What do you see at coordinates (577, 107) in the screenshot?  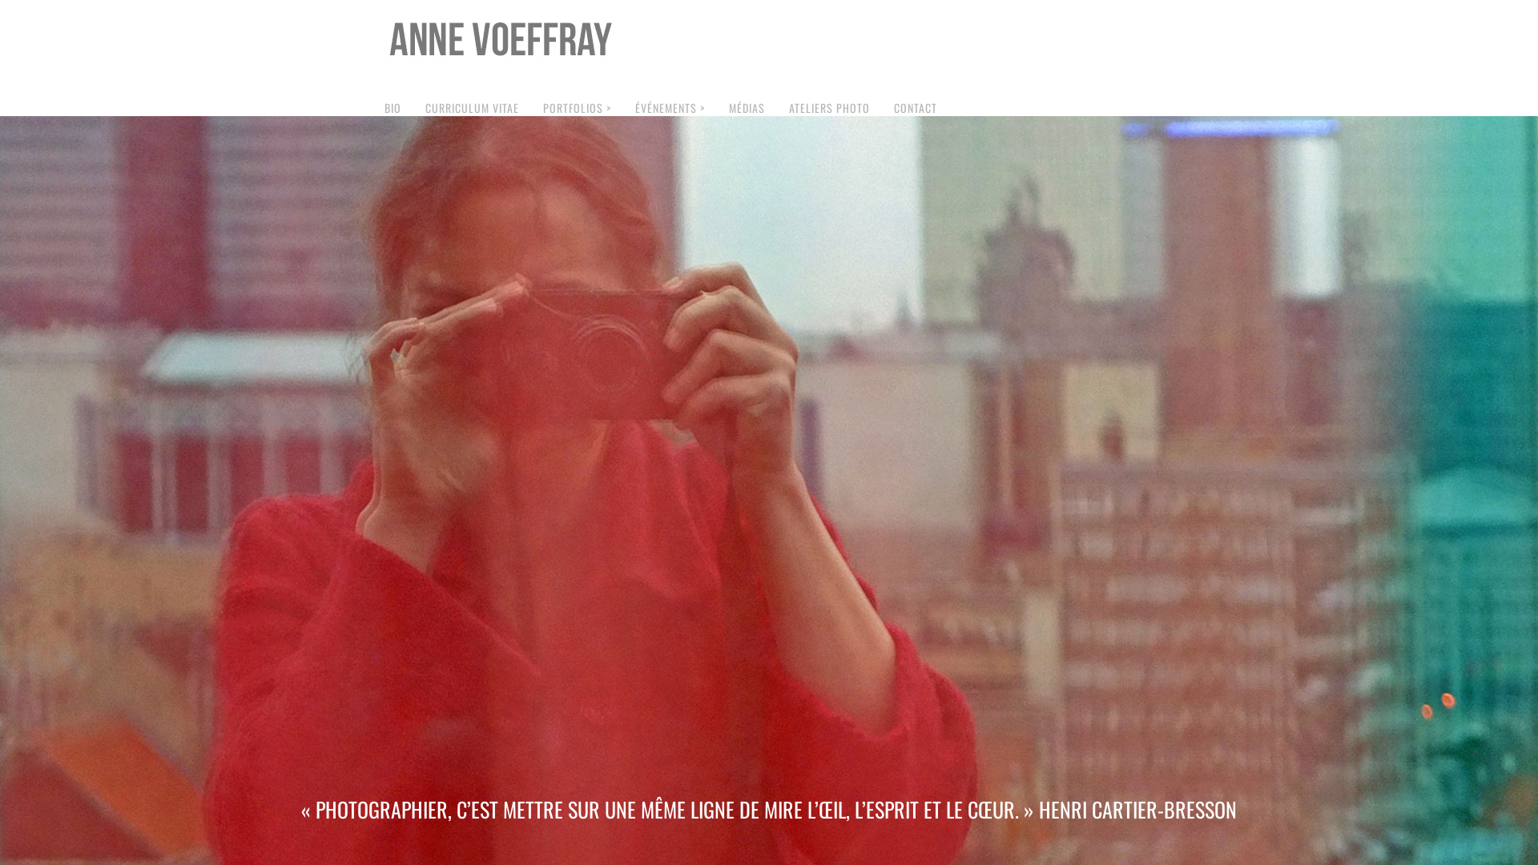 I see `PORTFOLIOS >` at bounding box center [577, 107].